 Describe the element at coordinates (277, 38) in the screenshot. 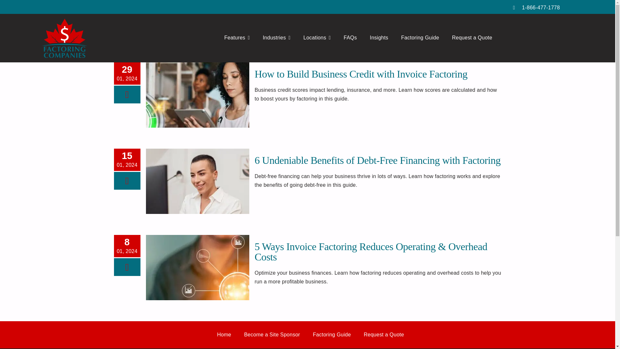

I see `Industries` at that location.